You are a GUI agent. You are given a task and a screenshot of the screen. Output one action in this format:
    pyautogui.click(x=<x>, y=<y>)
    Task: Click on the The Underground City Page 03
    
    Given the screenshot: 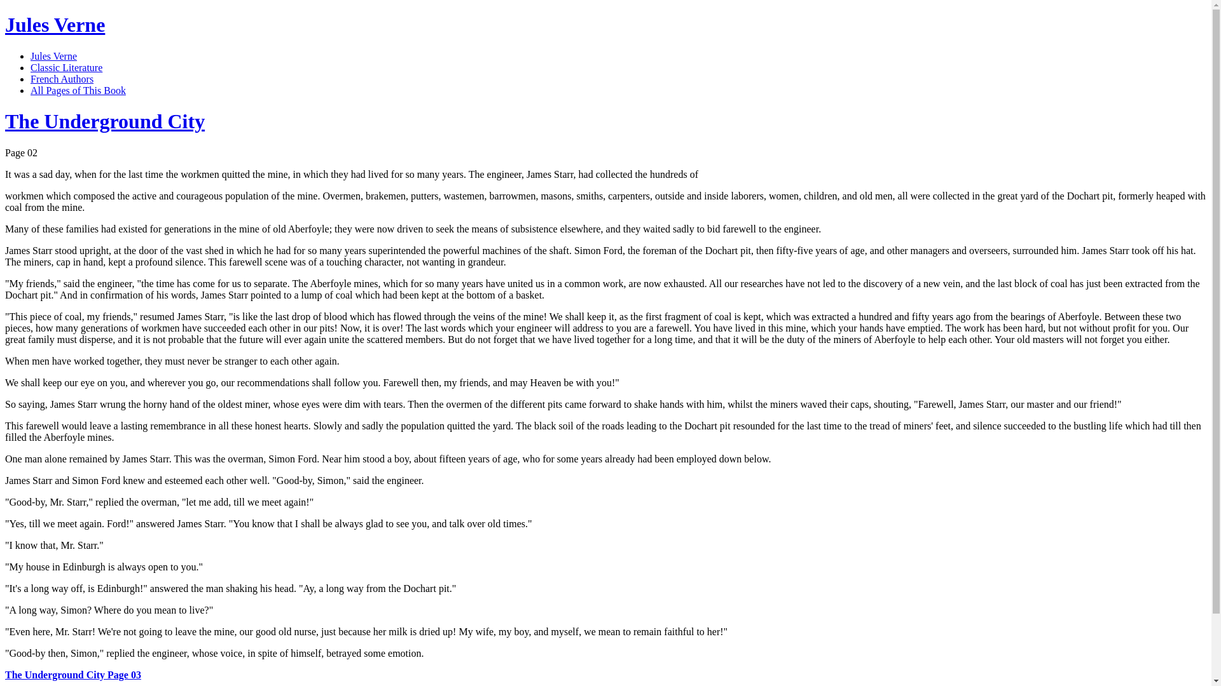 What is the action you would take?
    pyautogui.click(x=72, y=675)
    